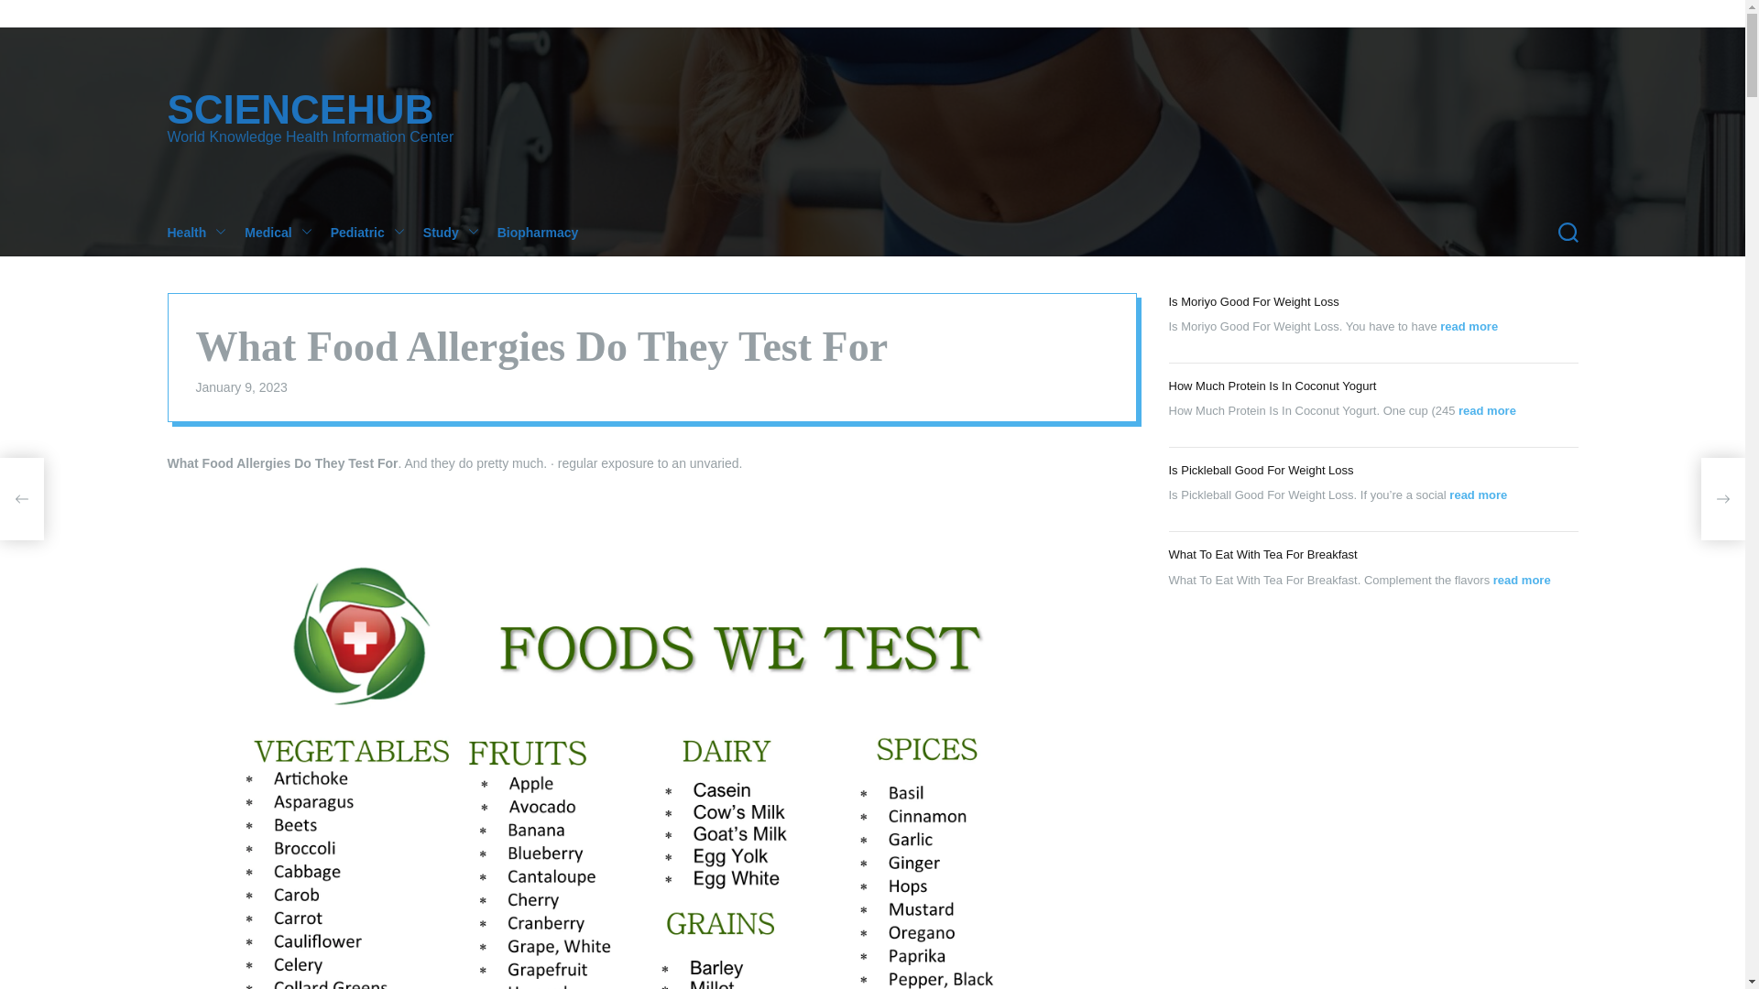  What do you see at coordinates (310, 110) in the screenshot?
I see `SCIENCEHUB` at bounding box center [310, 110].